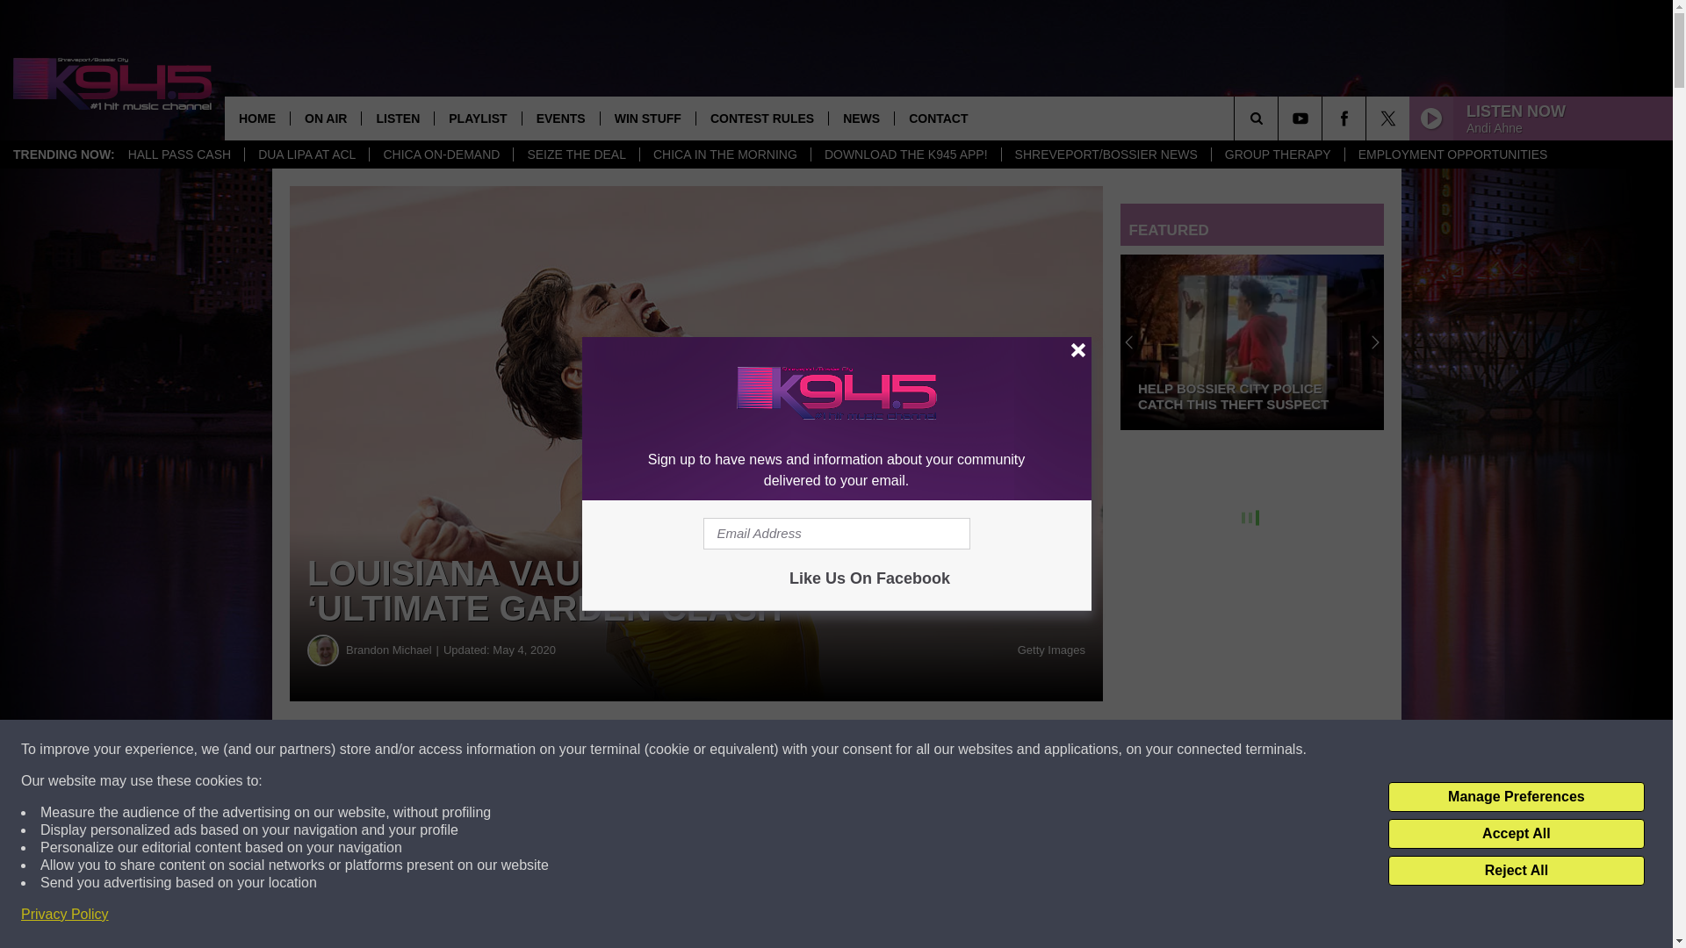  Describe the element at coordinates (179, 154) in the screenshot. I see `HALL PASS CASH` at that location.